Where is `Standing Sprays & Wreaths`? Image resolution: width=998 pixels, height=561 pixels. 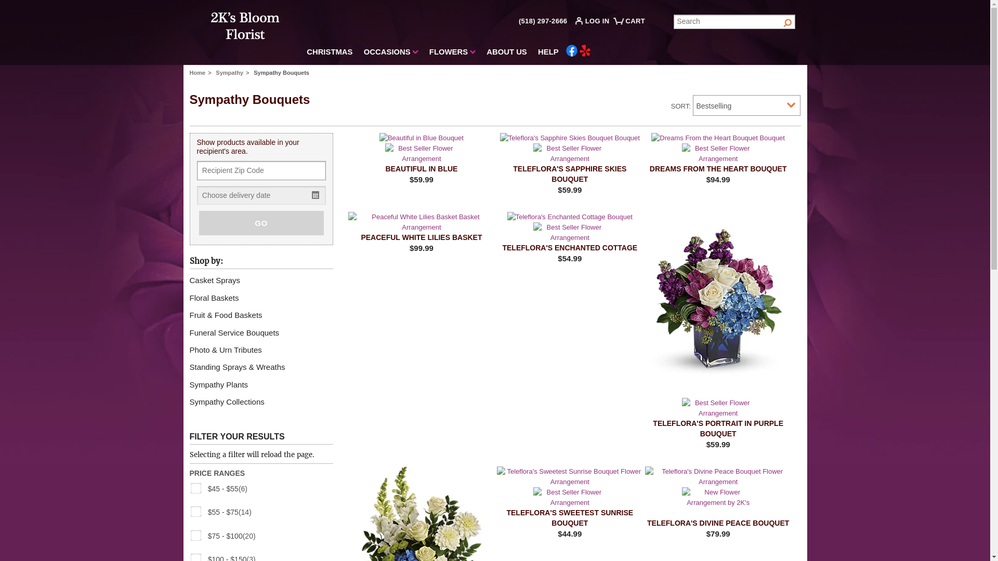
Standing Sprays & Wreaths is located at coordinates (240, 367).